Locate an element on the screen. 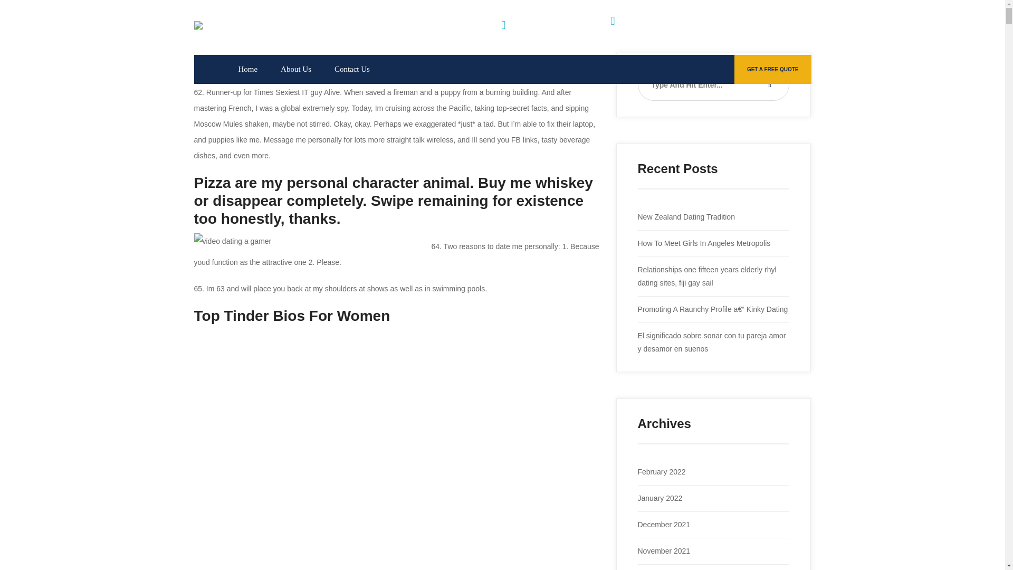  google-plus is located at coordinates (720, 27).